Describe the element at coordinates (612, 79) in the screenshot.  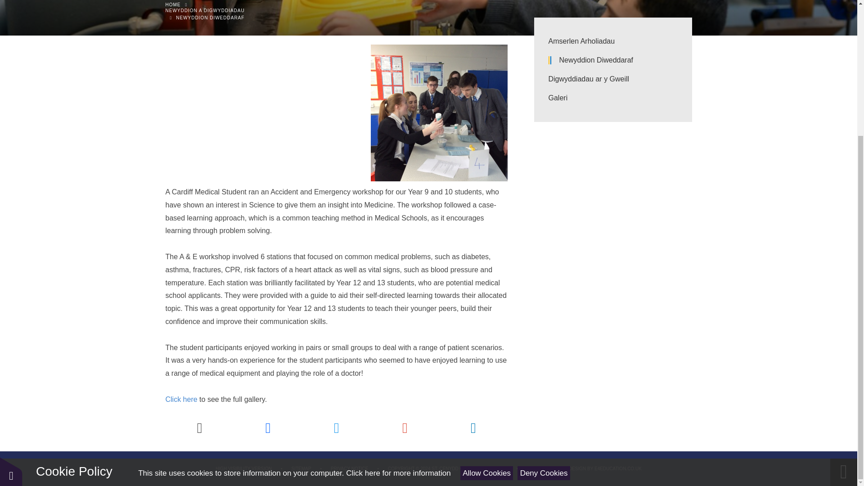
I see `Digwyddiadau ar y Gweill` at that location.